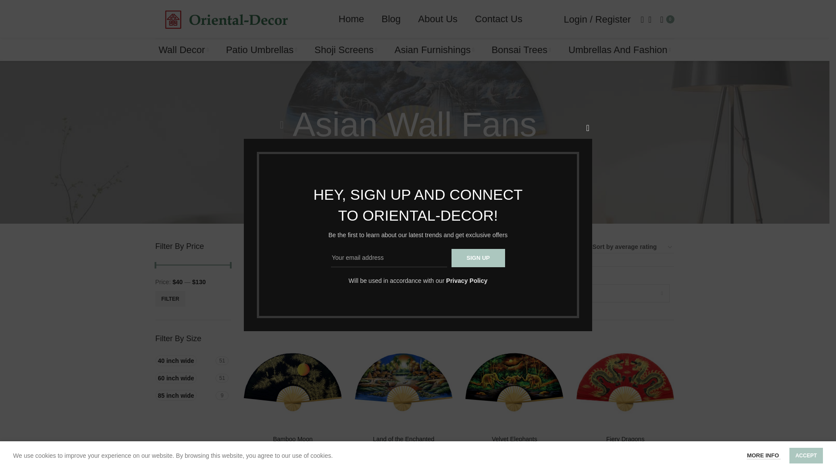 Image resolution: width=836 pixels, height=470 pixels. What do you see at coordinates (478, 258) in the screenshot?
I see `Blog` at bounding box center [478, 258].